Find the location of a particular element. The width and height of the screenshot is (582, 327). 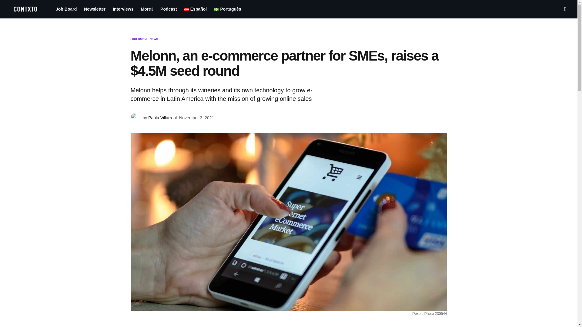

Podcast is located at coordinates (169, 9).